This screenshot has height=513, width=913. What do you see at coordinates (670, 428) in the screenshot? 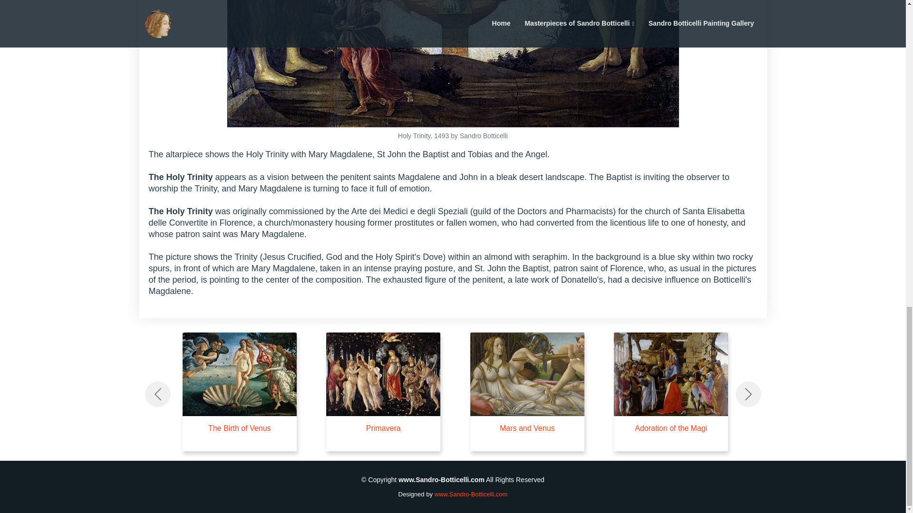
I see `Adoration of the Magi` at bounding box center [670, 428].